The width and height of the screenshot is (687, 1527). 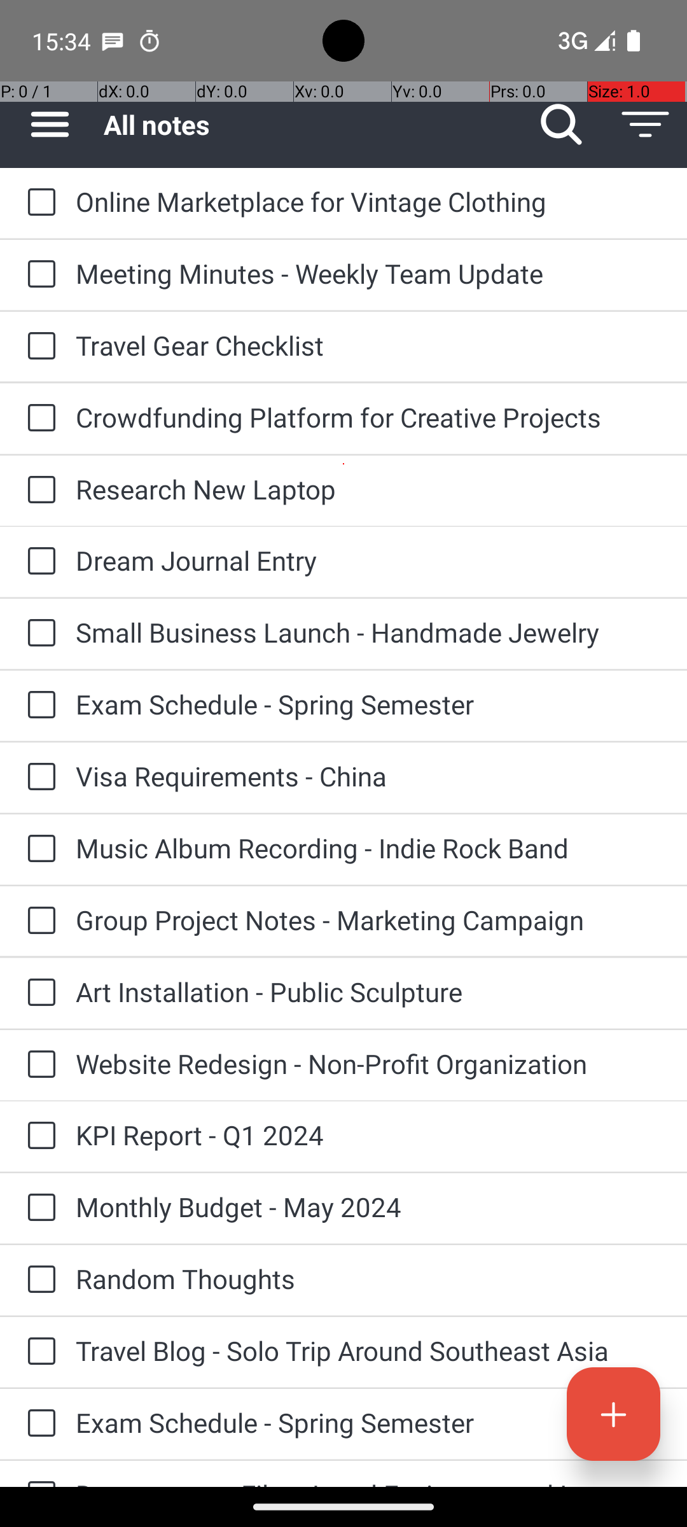 What do you see at coordinates (38, 419) in the screenshot?
I see `to-do: Crowdfunding Platform for Creative Projects` at bounding box center [38, 419].